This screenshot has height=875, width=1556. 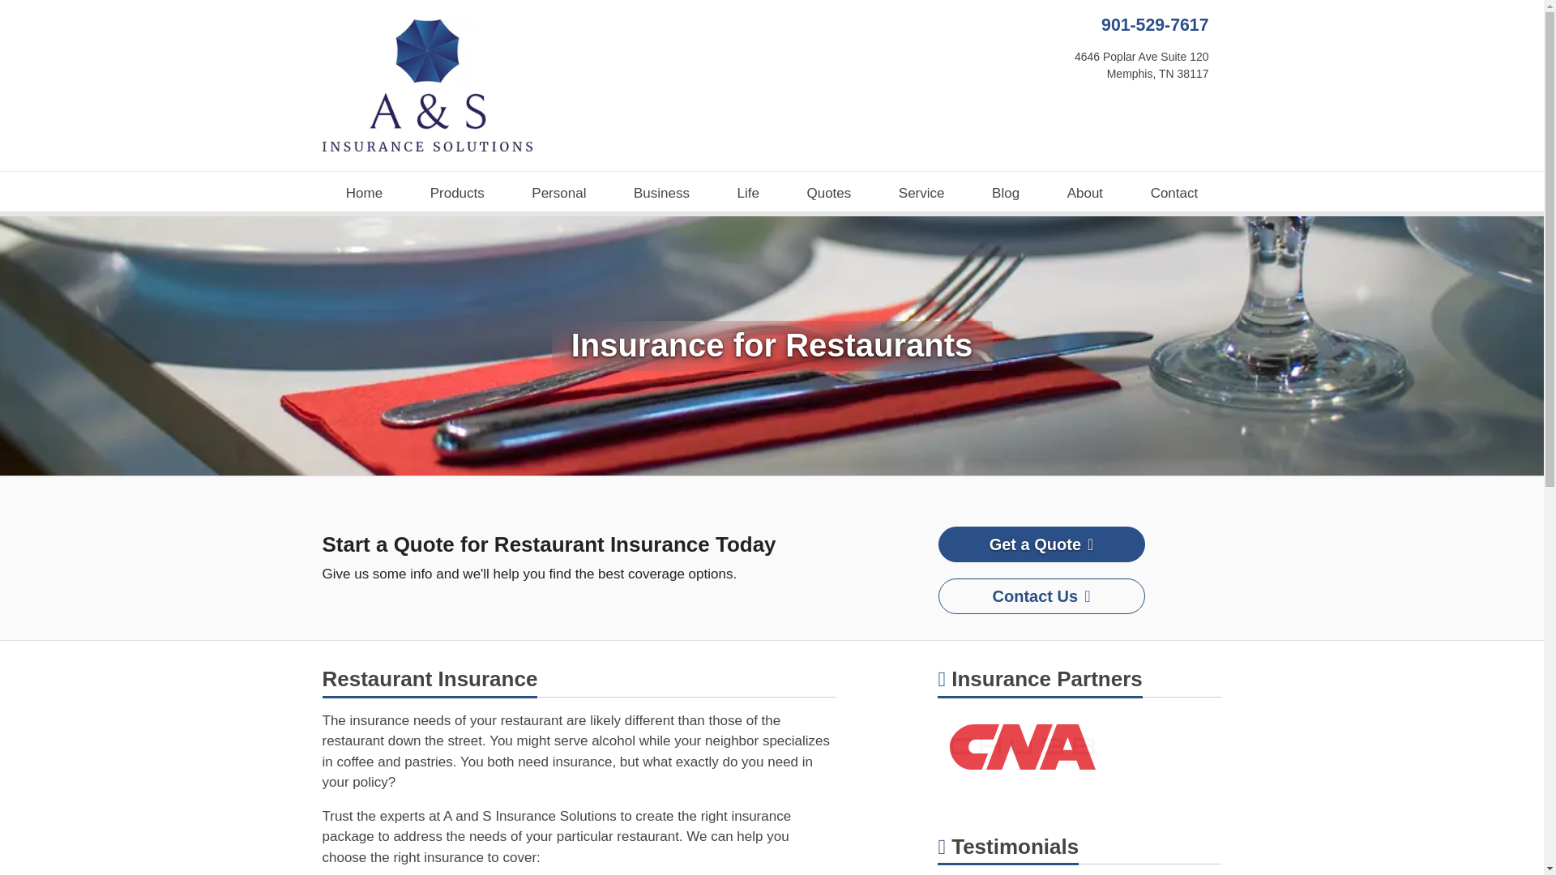 What do you see at coordinates (1023, 746) in the screenshot?
I see `Contact Us` at bounding box center [1023, 746].